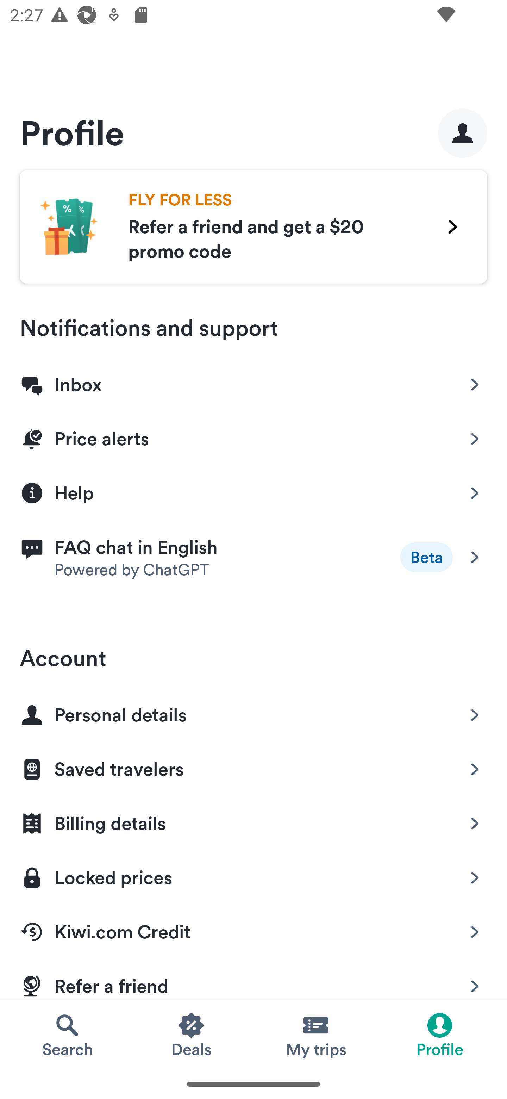  What do you see at coordinates (315, 1035) in the screenshot?
I see `My trips` at bounding box center [315, 1035].